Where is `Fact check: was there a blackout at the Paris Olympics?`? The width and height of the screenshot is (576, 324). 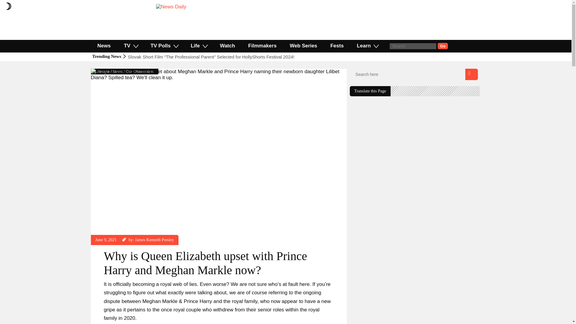 Fact check: was there a blackout at the Paris Olympics? is located at coordinates (184, 57).